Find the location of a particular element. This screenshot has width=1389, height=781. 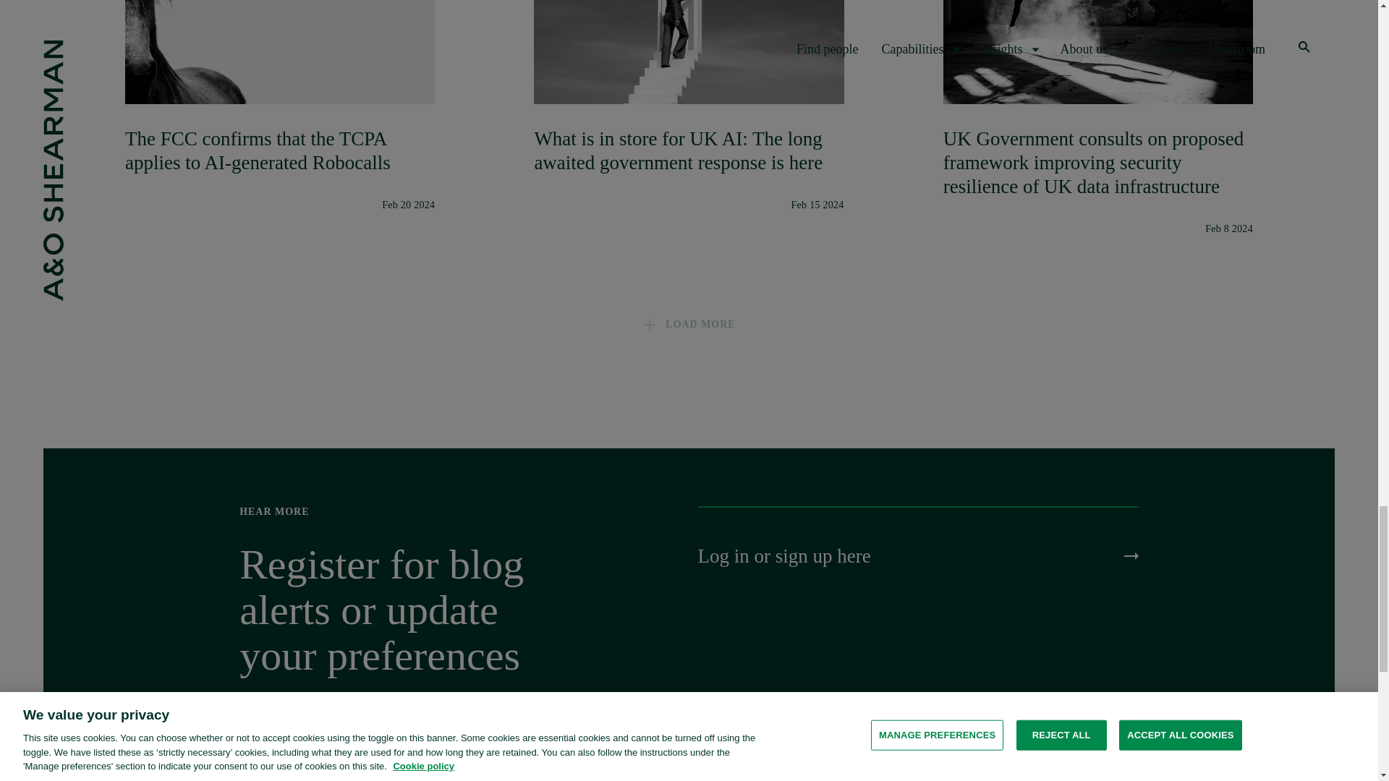

LOAD MORE is located at coordinates (688, 325).